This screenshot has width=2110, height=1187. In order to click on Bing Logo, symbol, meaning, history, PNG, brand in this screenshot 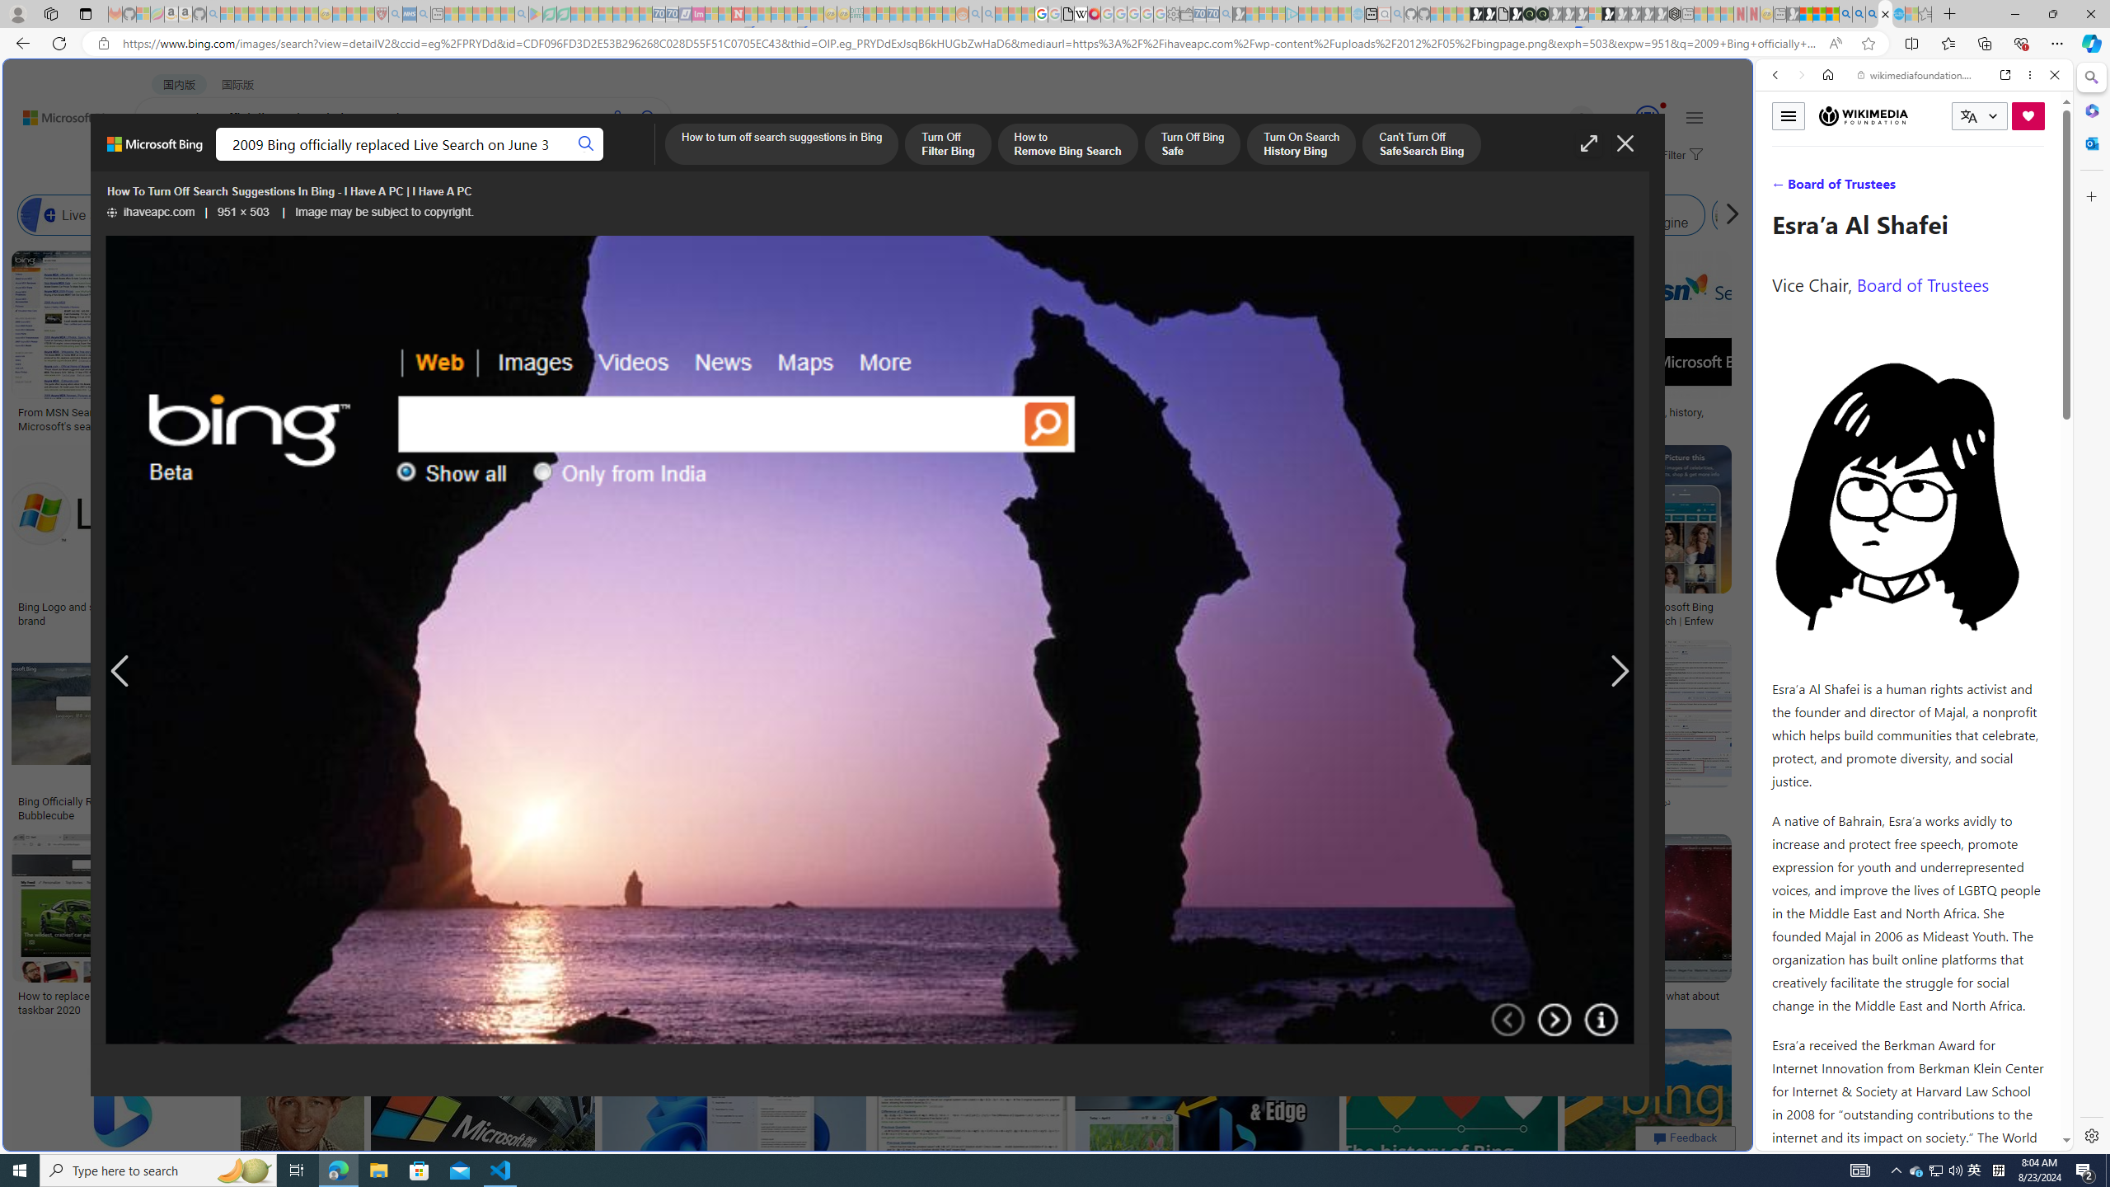, I will do `click(1629, 419)`.